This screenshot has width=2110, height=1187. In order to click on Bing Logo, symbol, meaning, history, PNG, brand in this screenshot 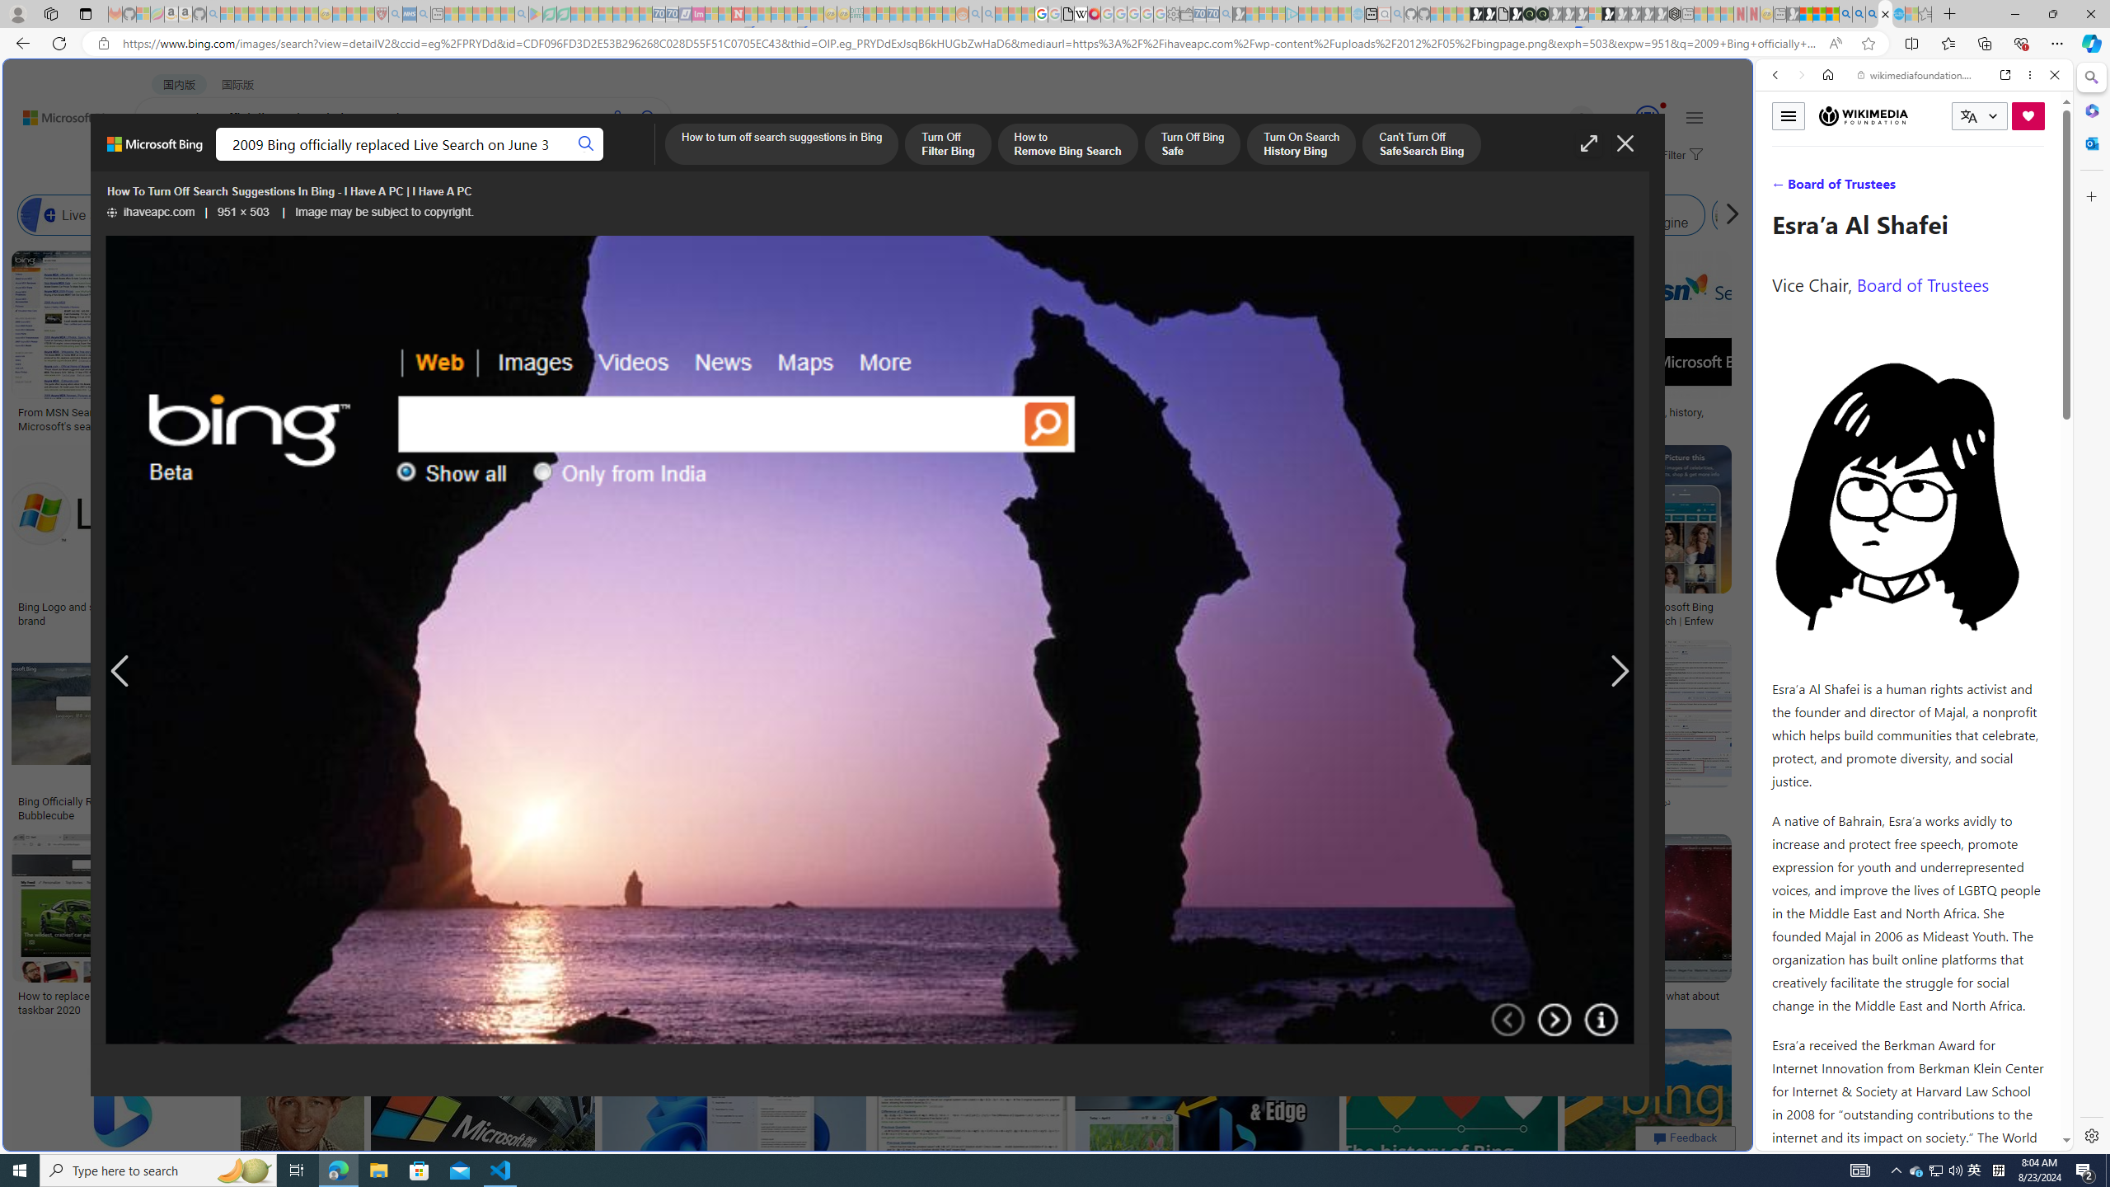, I will do `click(1629, 419)`.